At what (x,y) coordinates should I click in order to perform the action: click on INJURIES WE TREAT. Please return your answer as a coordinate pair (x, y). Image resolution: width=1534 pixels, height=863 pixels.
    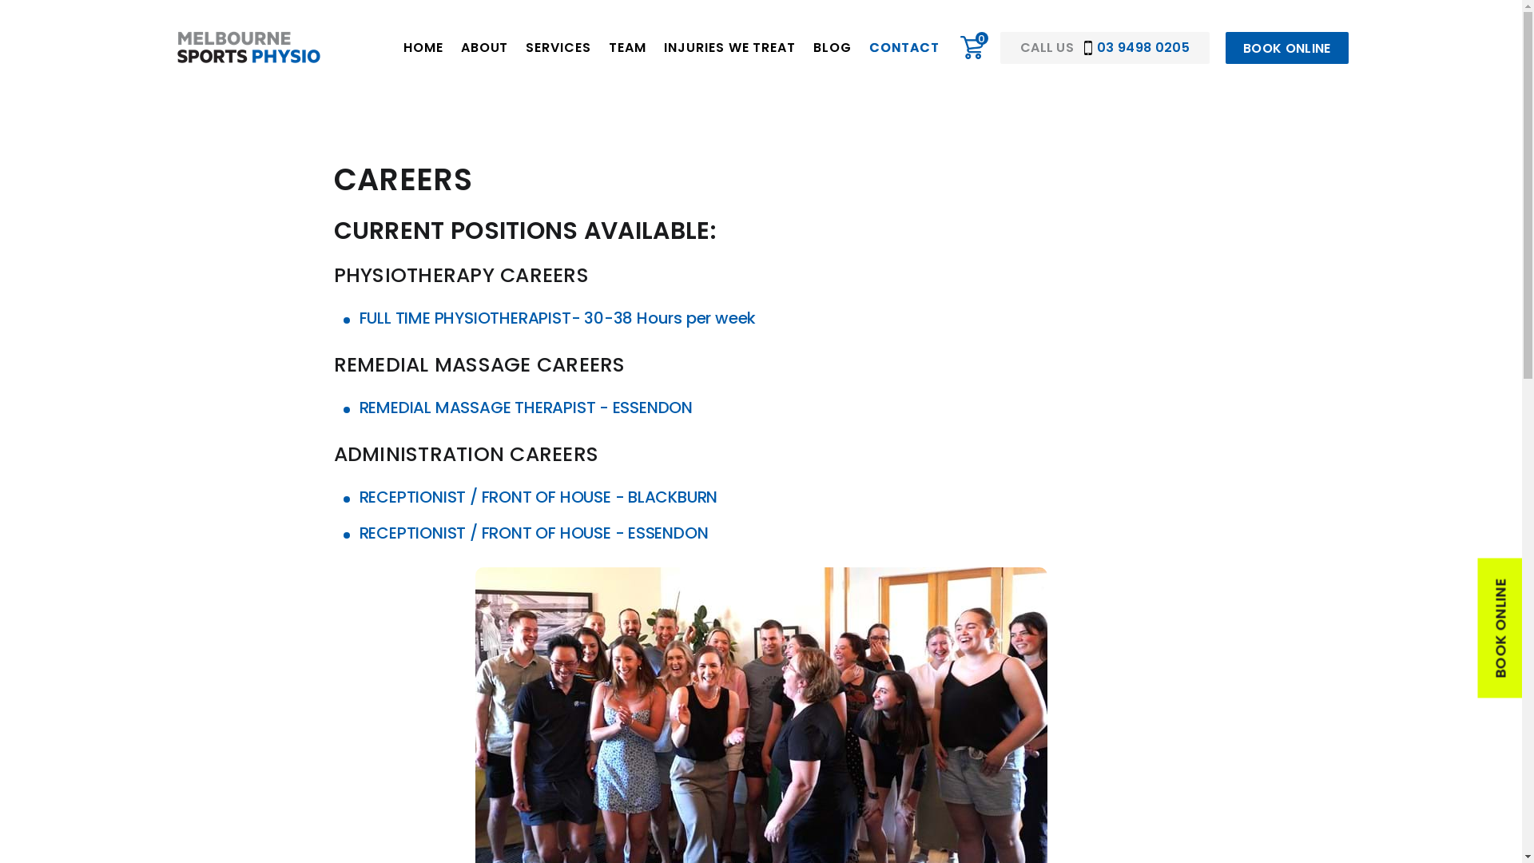
    Looking at the image, I should click on (730, 48).